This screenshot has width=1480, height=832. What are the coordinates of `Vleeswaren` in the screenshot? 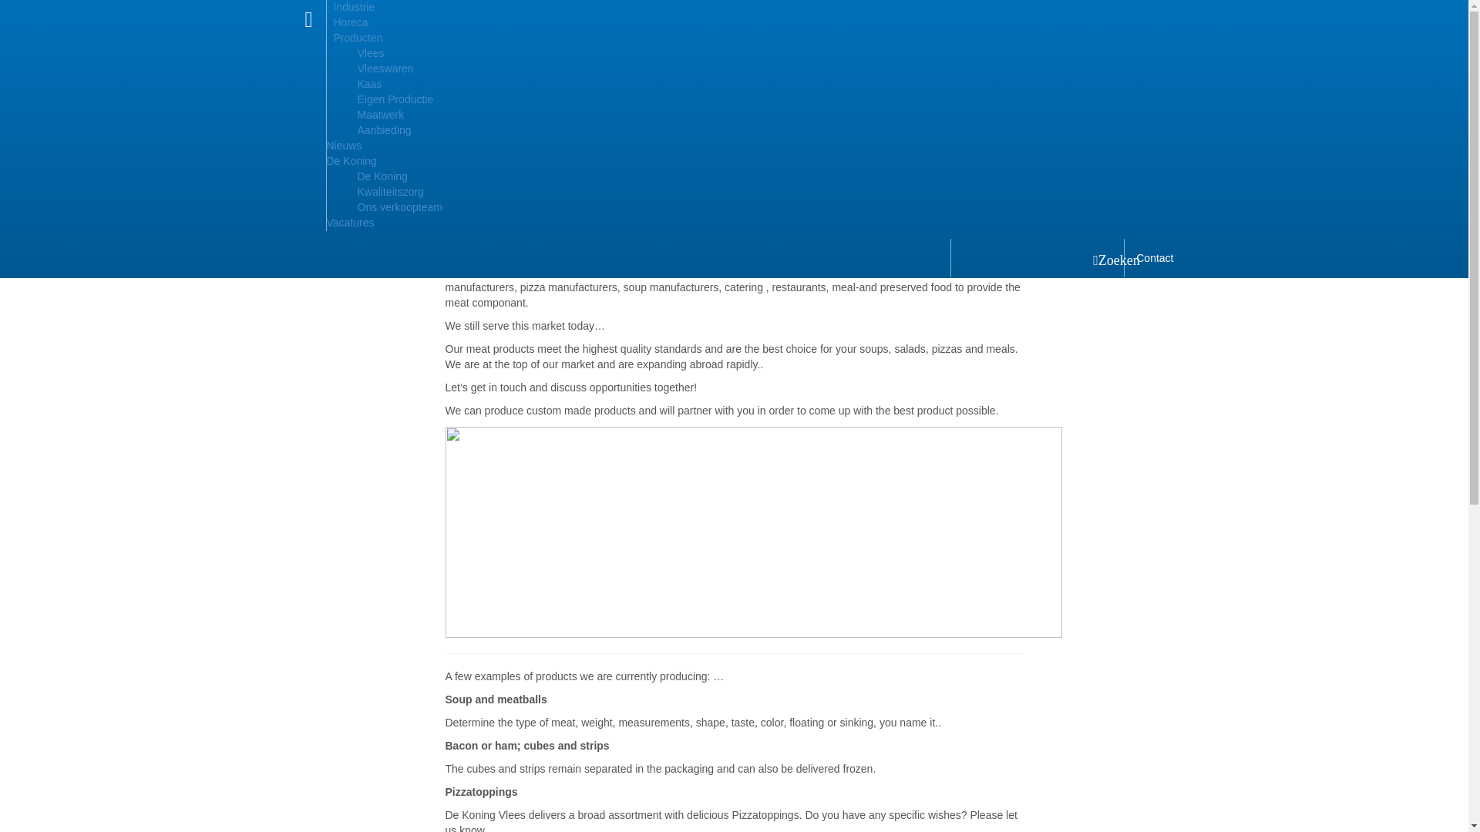 It's located at (385, 69).